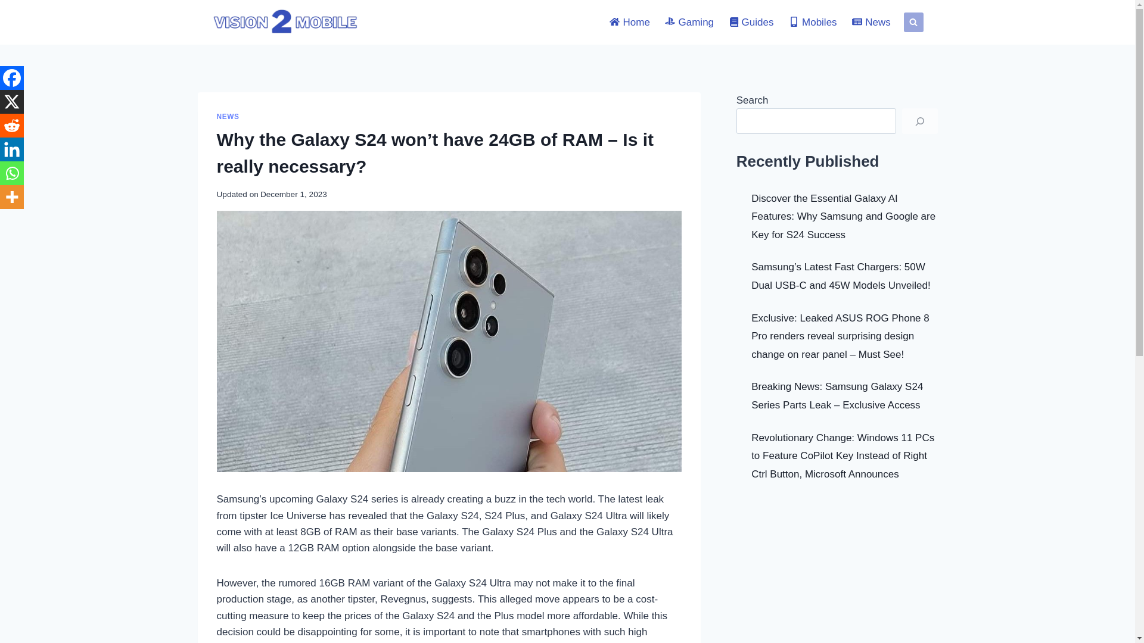 This screenshot has height=643, width=1144. Describe the element at coordinates (12, 149) in the screenshot. I see `Linkedin` at that location.